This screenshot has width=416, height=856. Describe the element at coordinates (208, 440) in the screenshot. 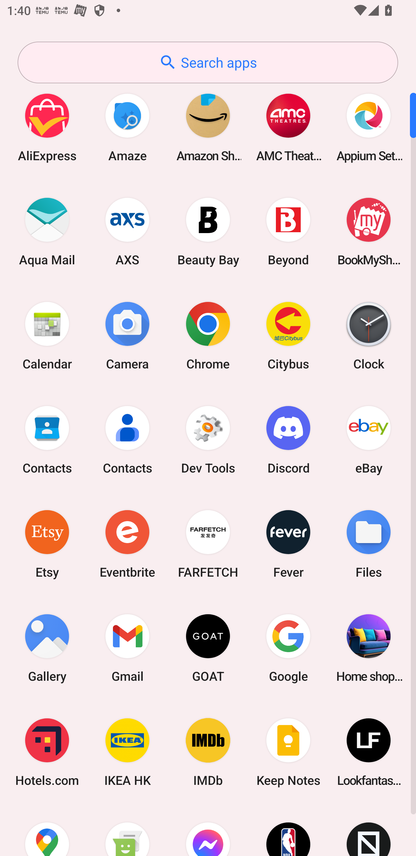

I see `Dev Tools` at that location.